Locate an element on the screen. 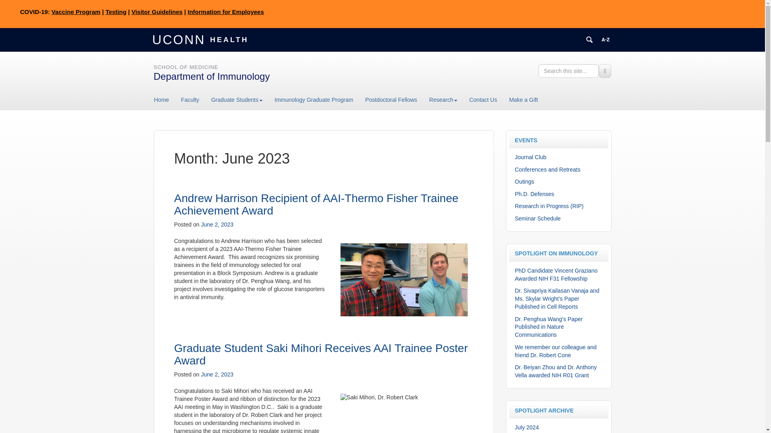 The width and height of the screenshot is (771, 433). Search this site...  is located at coordinates (569, 71).